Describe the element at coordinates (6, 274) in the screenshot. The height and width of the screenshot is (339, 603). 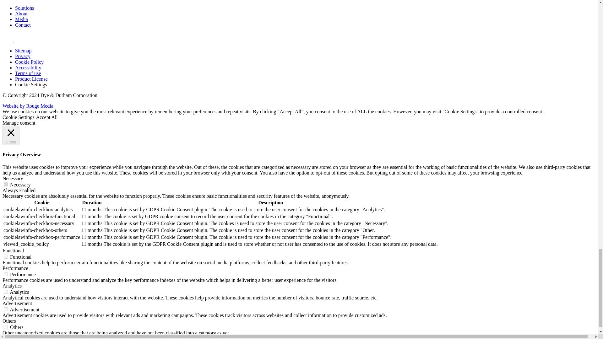
I see `on` at that location.